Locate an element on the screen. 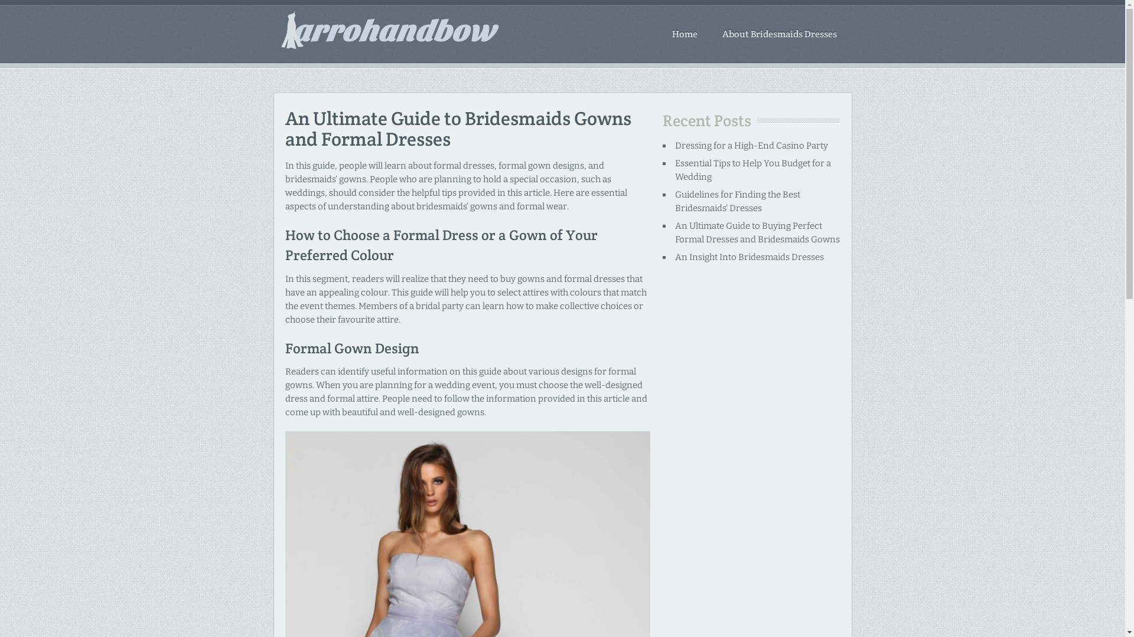  Dressing for a High-End Casino Party is located at coordinates (751, 146).